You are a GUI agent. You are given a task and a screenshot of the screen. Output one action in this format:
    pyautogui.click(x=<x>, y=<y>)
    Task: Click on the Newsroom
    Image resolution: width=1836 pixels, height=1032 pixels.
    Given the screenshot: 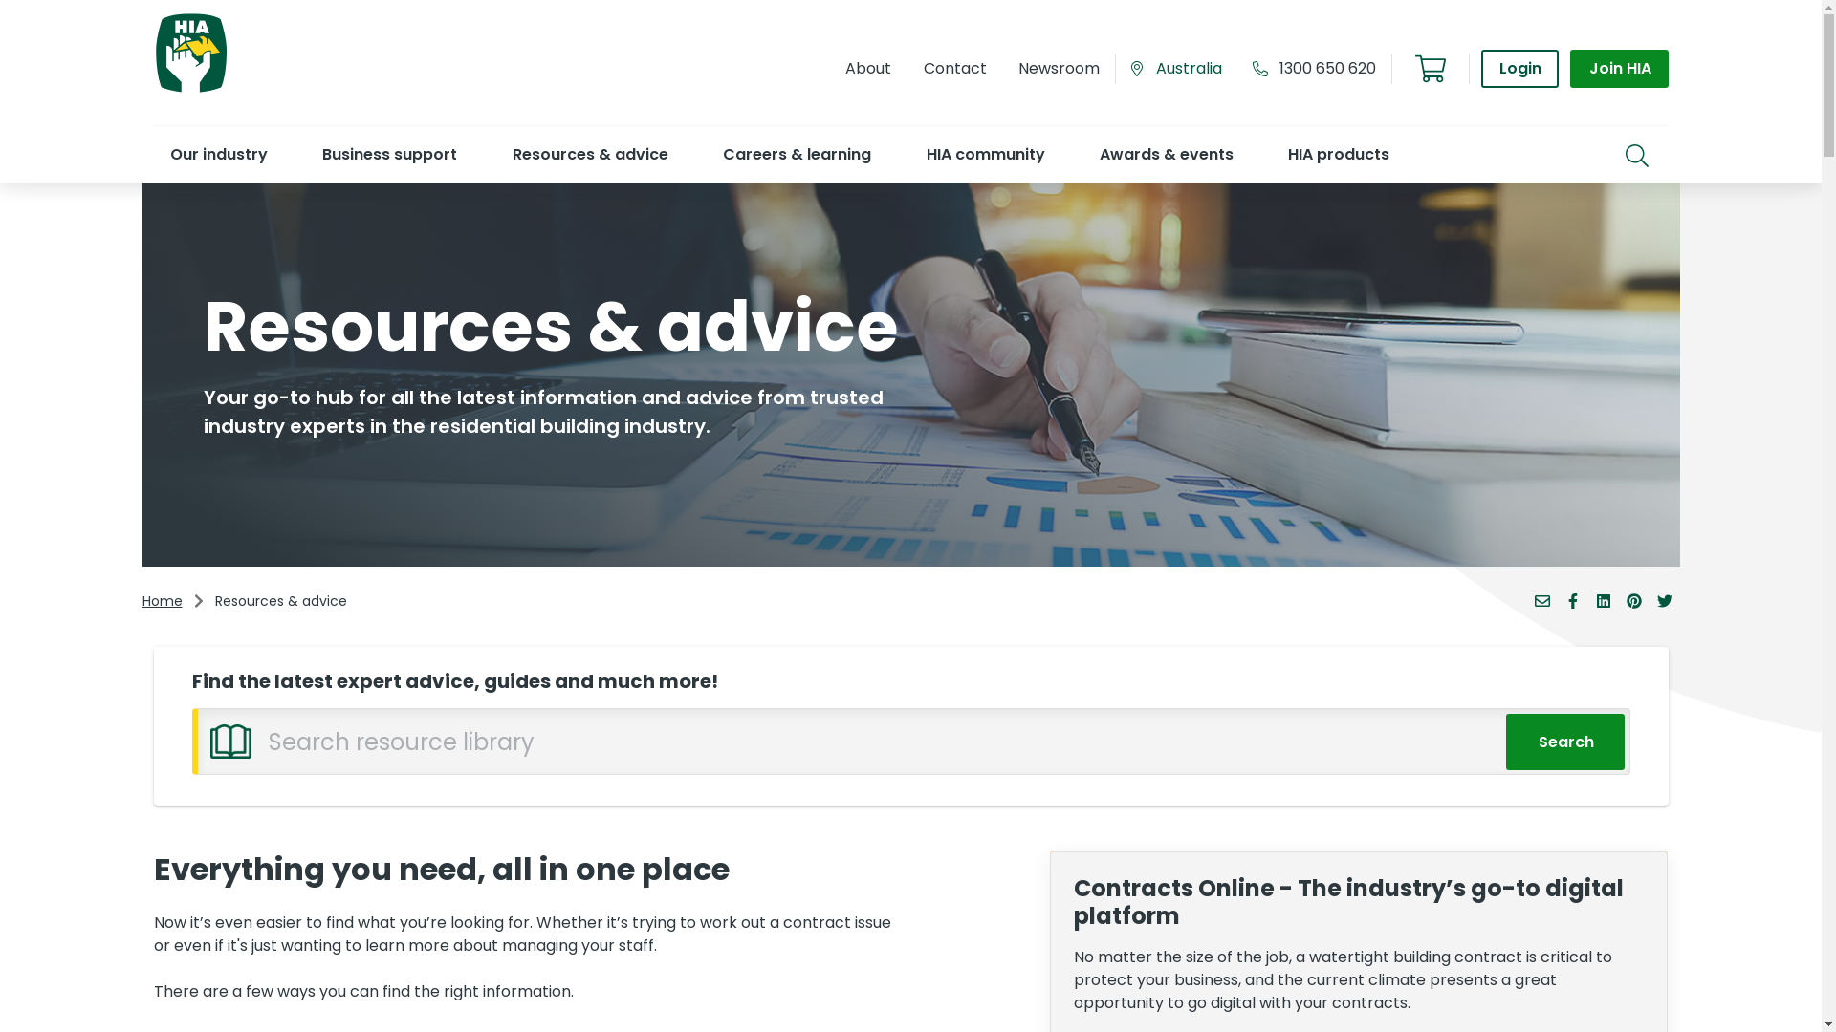 What is the action you would take?
    pyautogui.click(x=1059, y=69)
    